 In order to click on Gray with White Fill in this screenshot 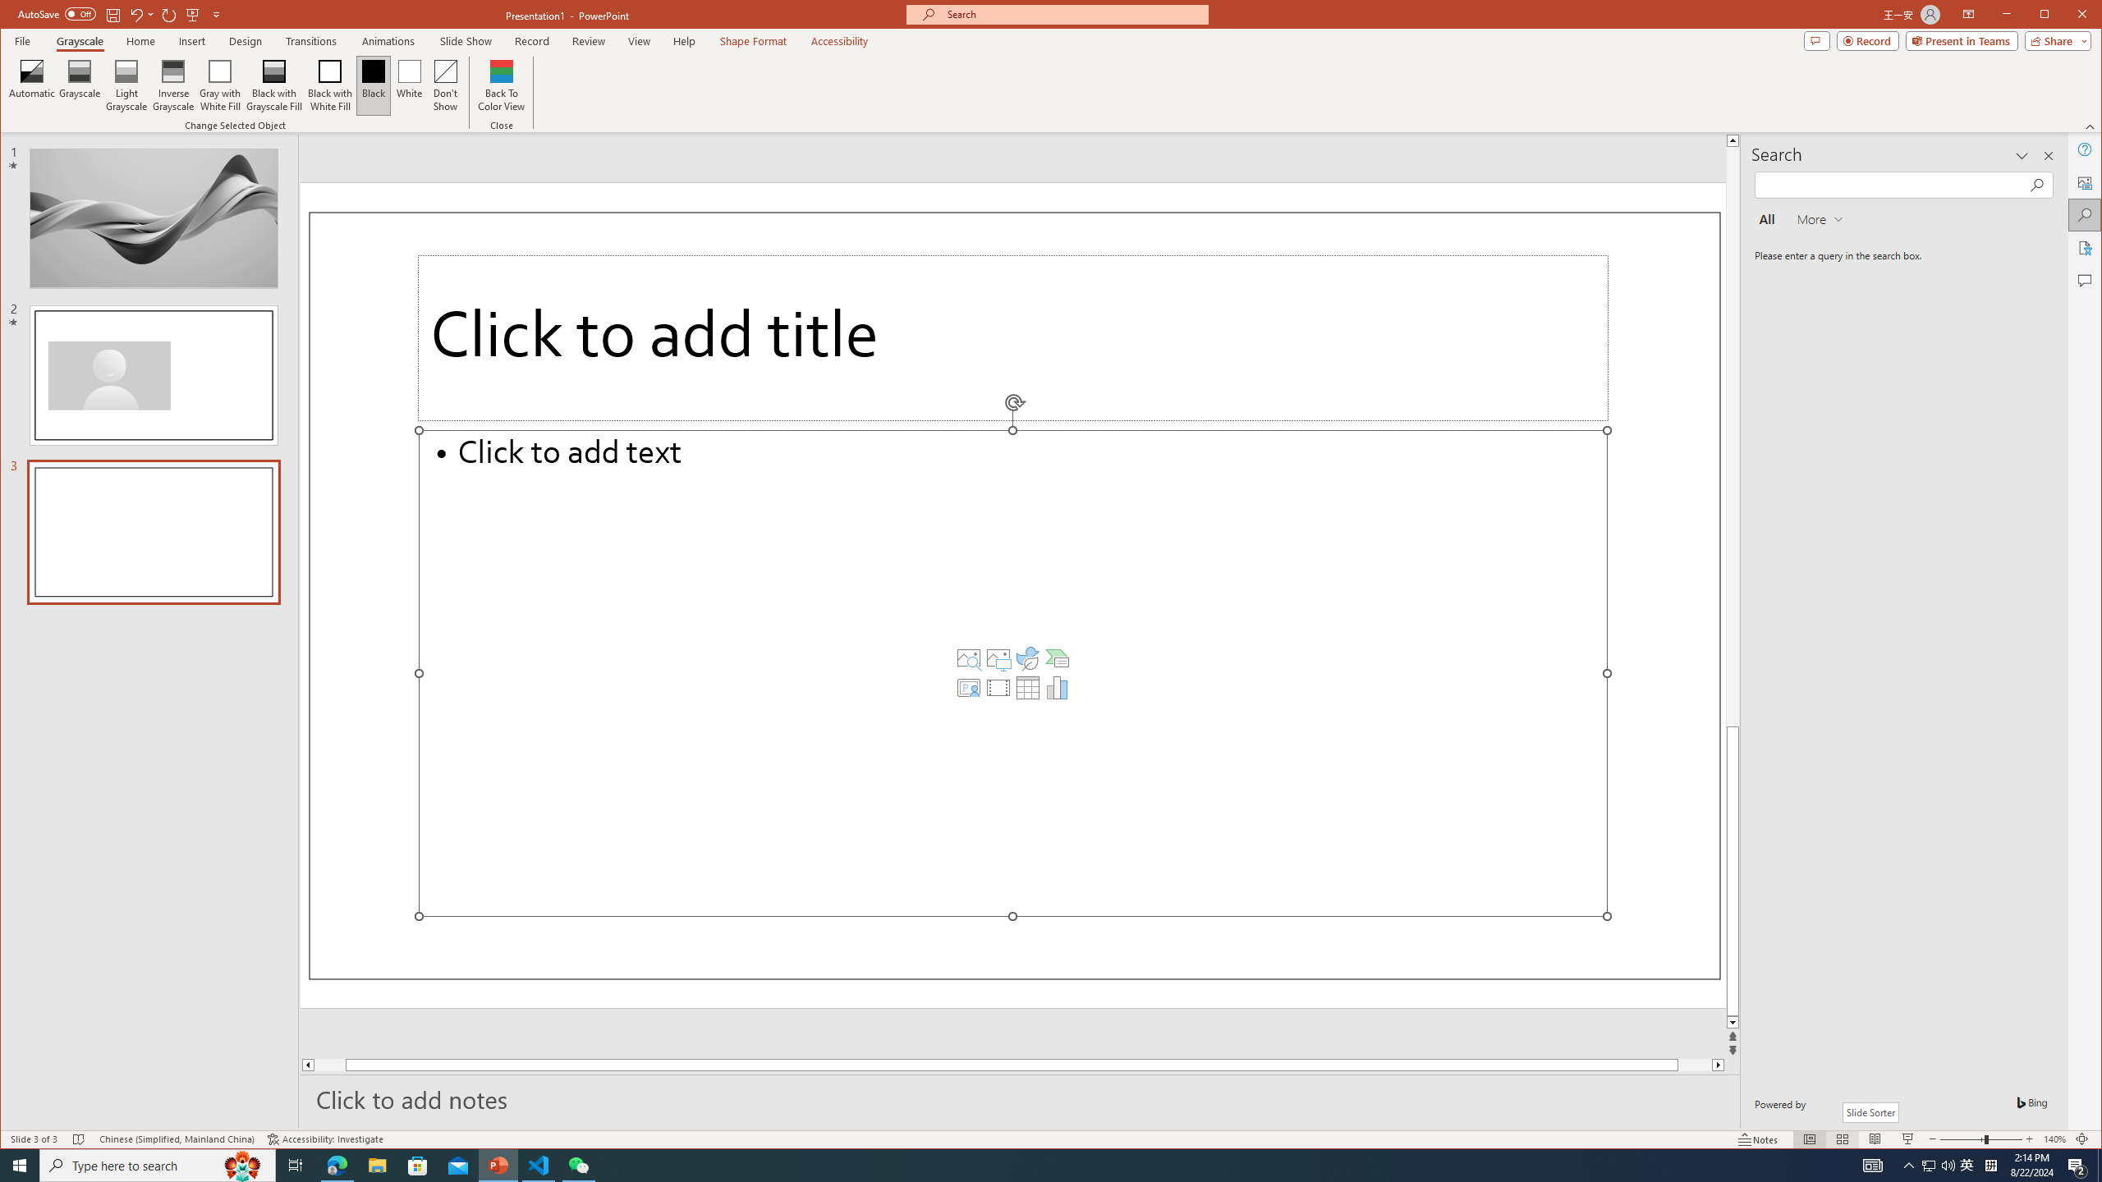, I will do `click(220, 85)`.